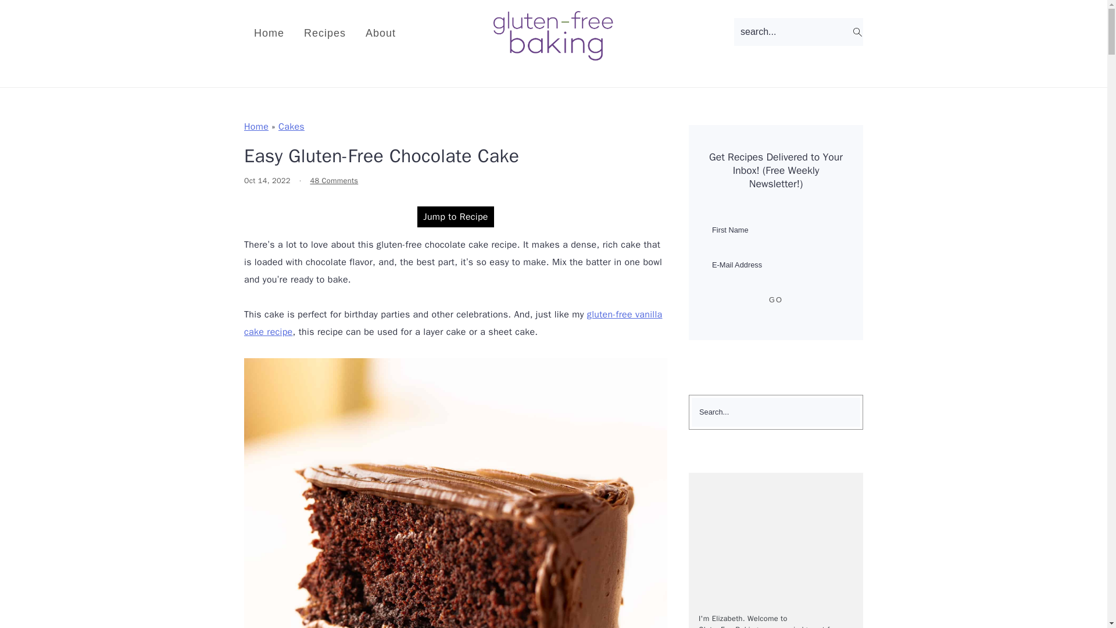  I want to click on 48 Comments, so click(334, 180).